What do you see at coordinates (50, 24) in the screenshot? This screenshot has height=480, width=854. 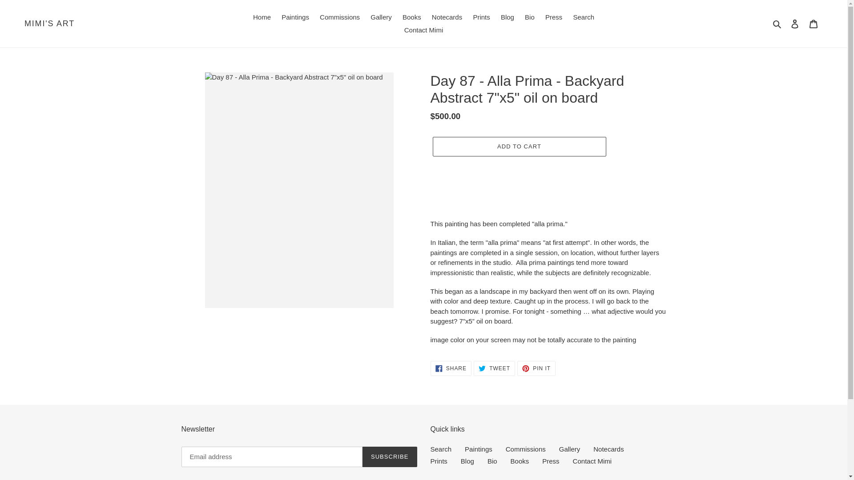 I see `MIMI'S ART` at bounding box center [50, 24].